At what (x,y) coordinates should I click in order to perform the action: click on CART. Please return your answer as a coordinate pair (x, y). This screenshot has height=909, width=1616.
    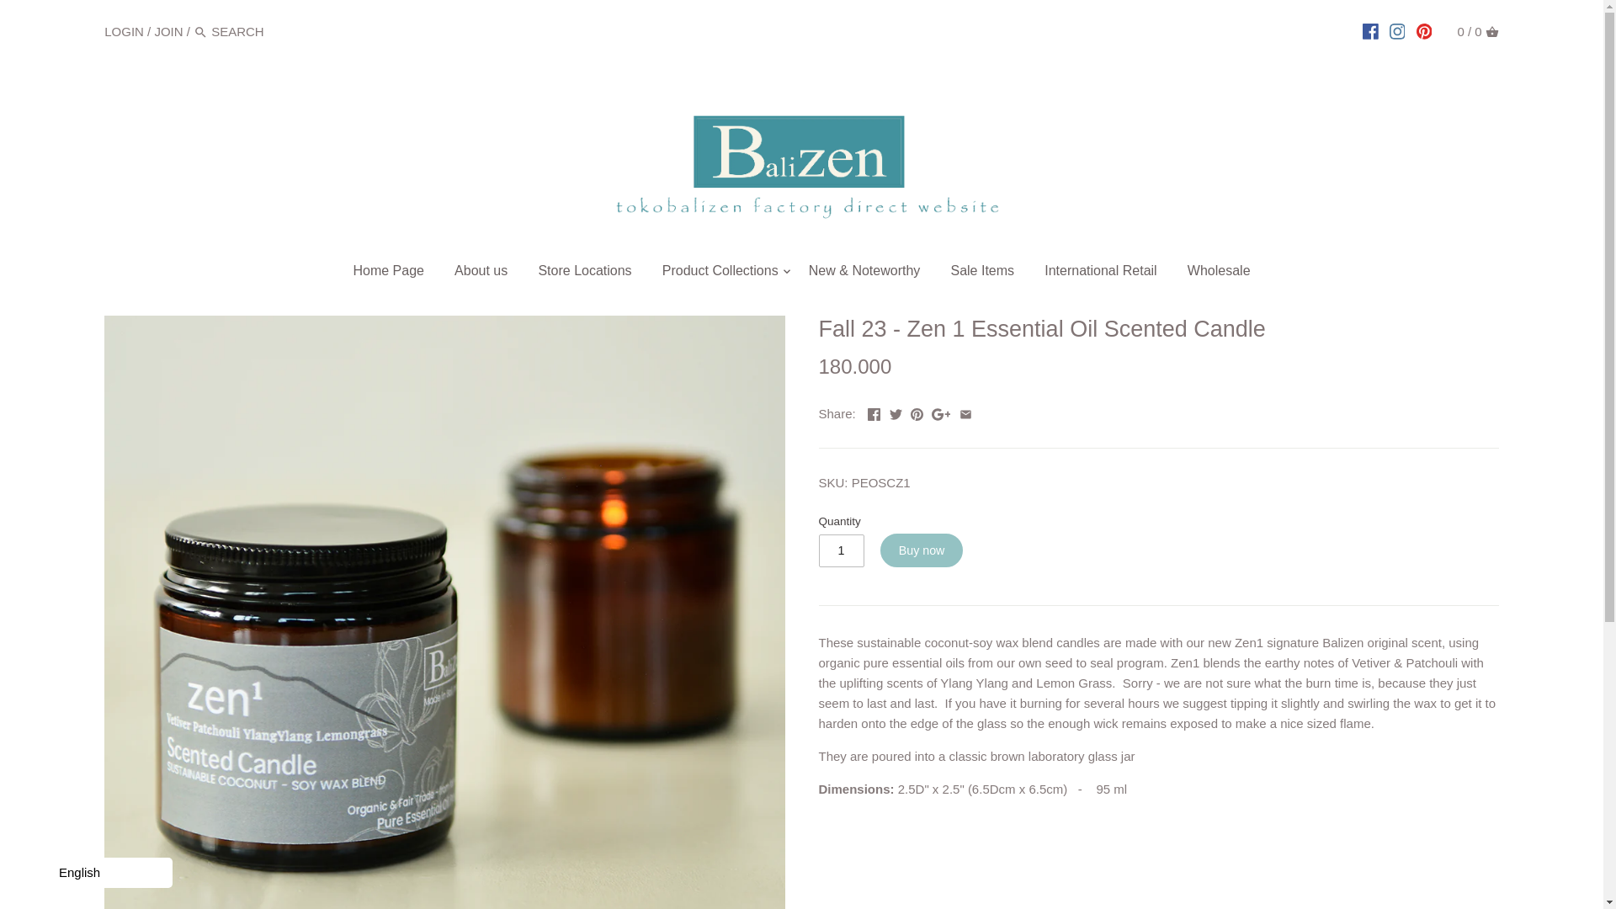
    Looking at the image, I should click on (1491, 32).